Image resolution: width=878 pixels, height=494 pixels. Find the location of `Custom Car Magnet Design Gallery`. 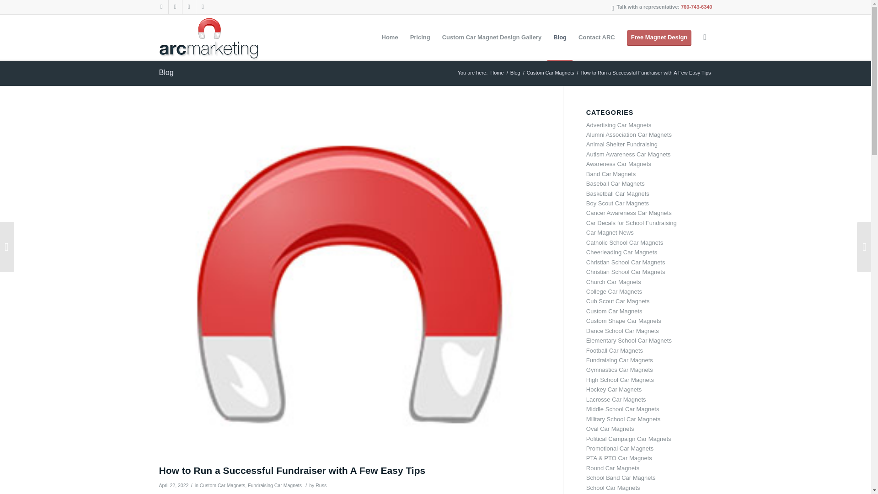

Custom Car Magnet Design Gallery is located at coordinates (492, 38).